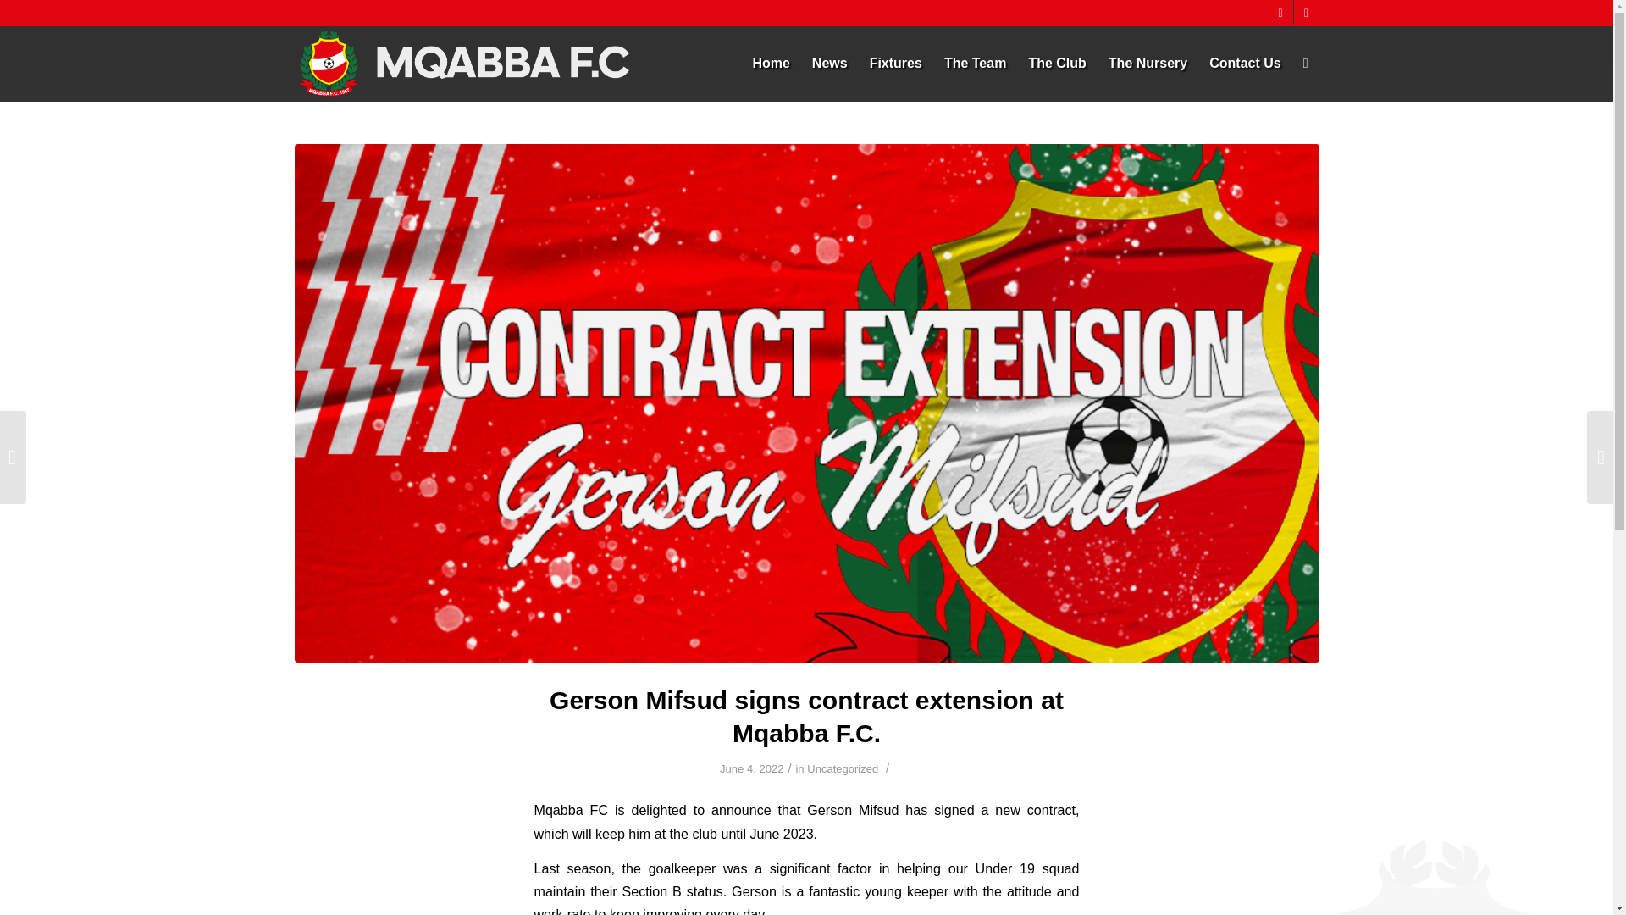 The width and height of the screenshot is (1626, 915). What do you see at coordinates (1245, 63) in the screenshot?
I see `Contact Us` at bounding box center [1245, 63].